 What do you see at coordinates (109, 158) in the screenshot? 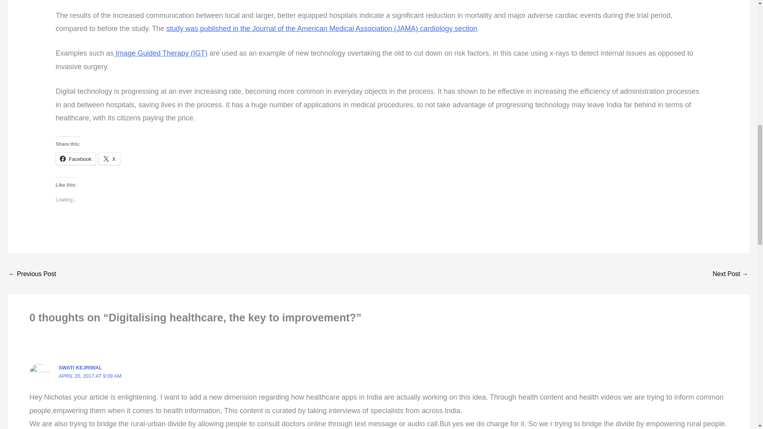
I see `Click to share on X` at bounding box center [109, 158].